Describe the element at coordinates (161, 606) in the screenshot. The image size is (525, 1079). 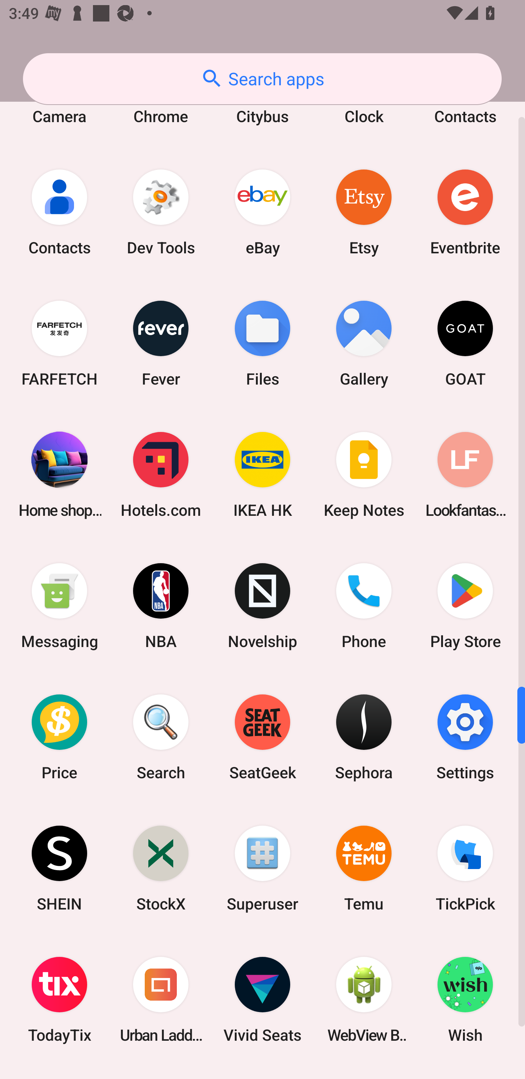
I see `NBA` at that location.